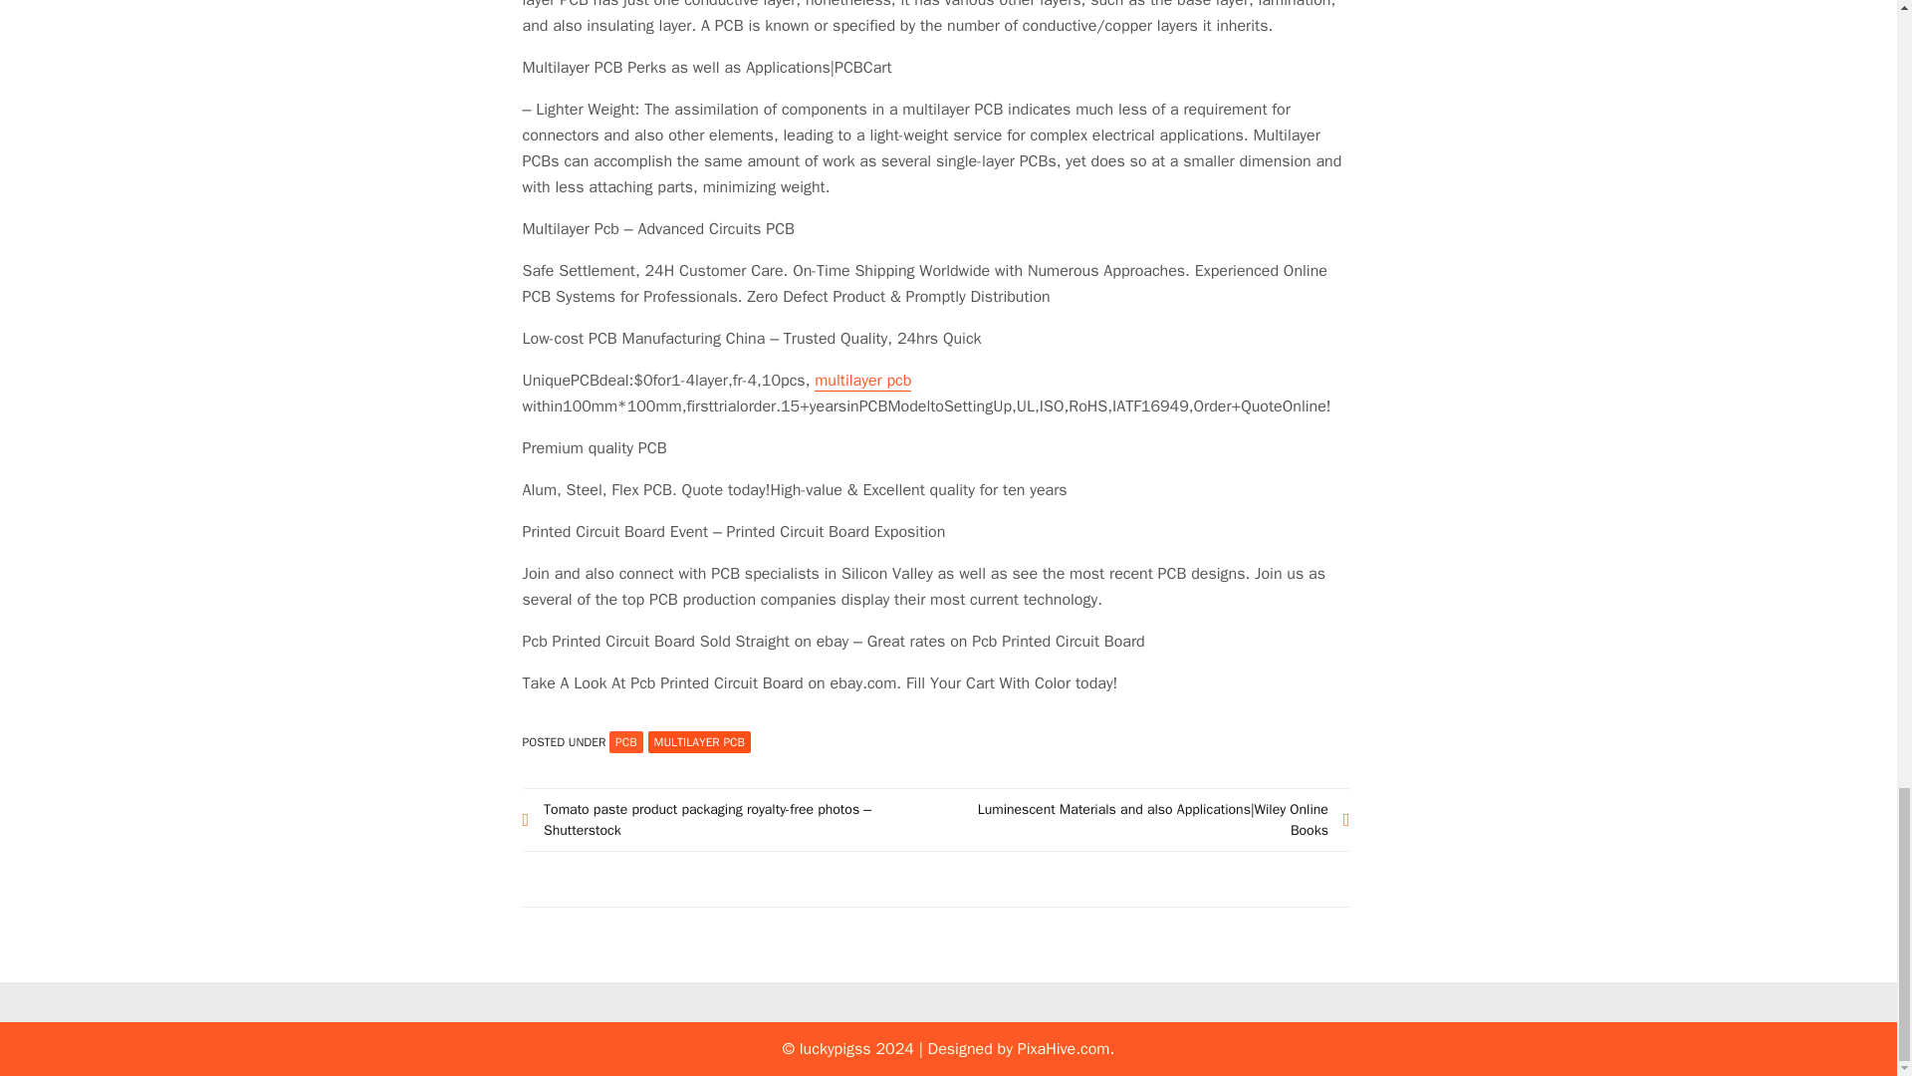 The image size is (1912, 1076). What do you see at coordinates (699, 742) in the screenshot?
I see `MULTILAYER PCB` at bounding box center [699, 742].